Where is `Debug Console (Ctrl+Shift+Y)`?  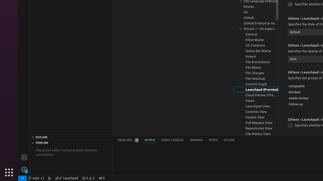 Debug Console (Ctrl+Shift+Y) is located at coordinates (173, 140).